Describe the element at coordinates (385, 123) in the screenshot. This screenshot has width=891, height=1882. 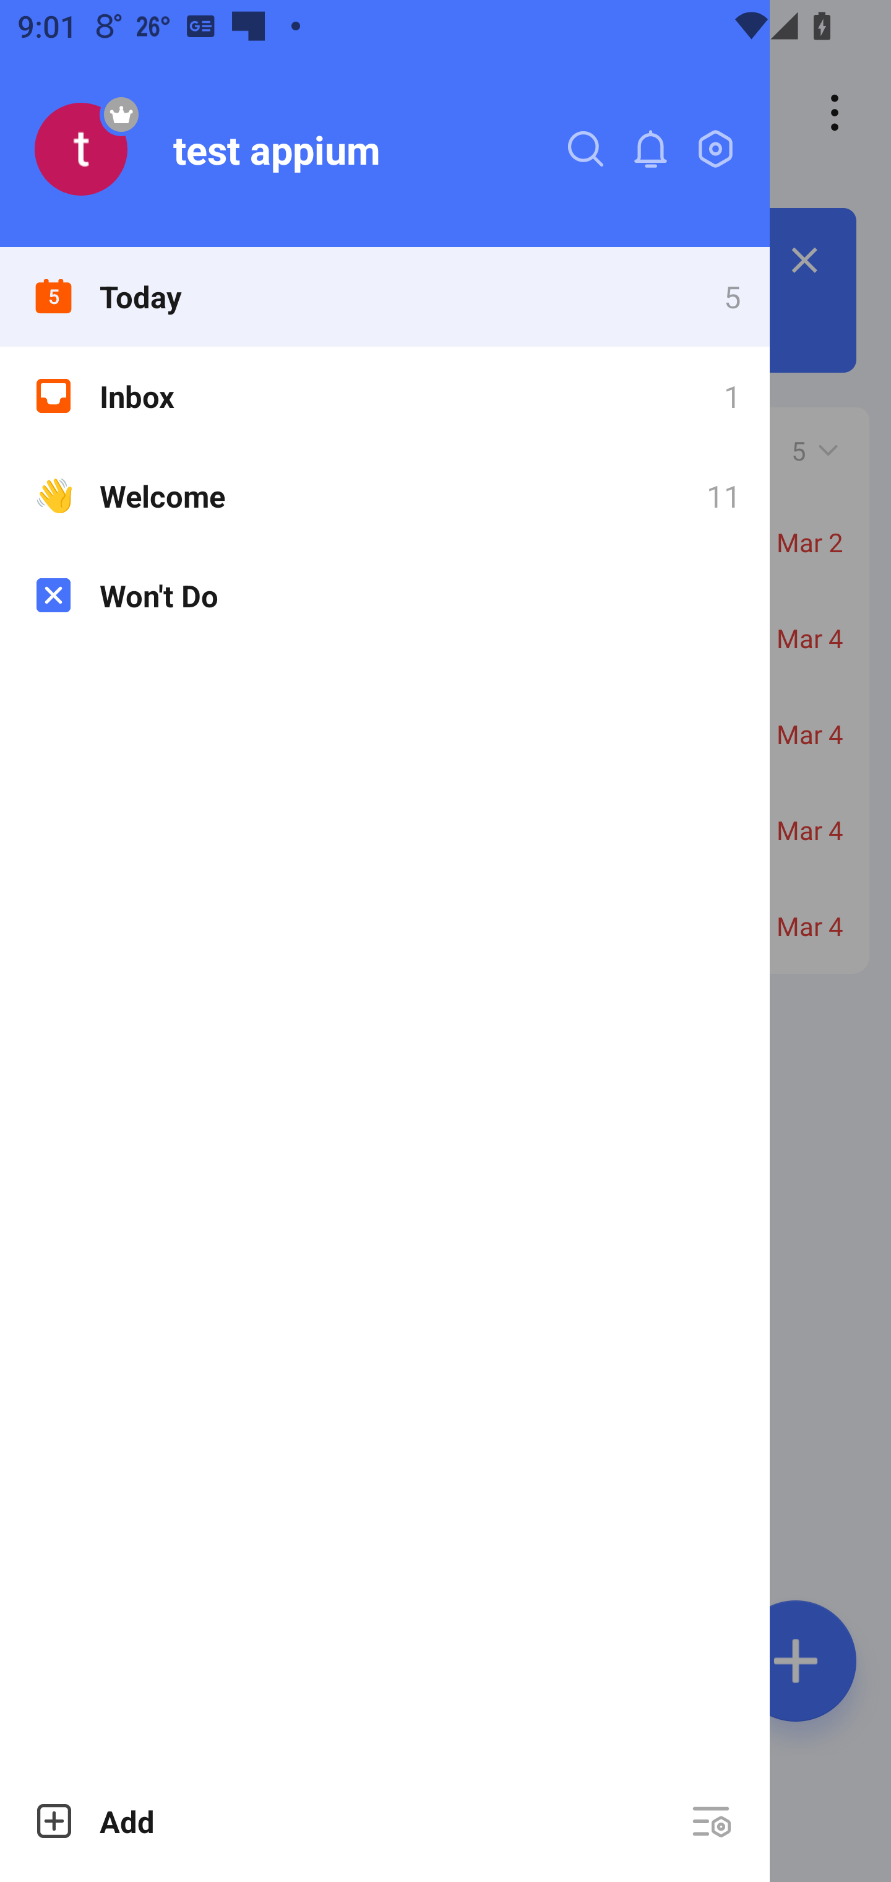
I see `test appium` at that location.